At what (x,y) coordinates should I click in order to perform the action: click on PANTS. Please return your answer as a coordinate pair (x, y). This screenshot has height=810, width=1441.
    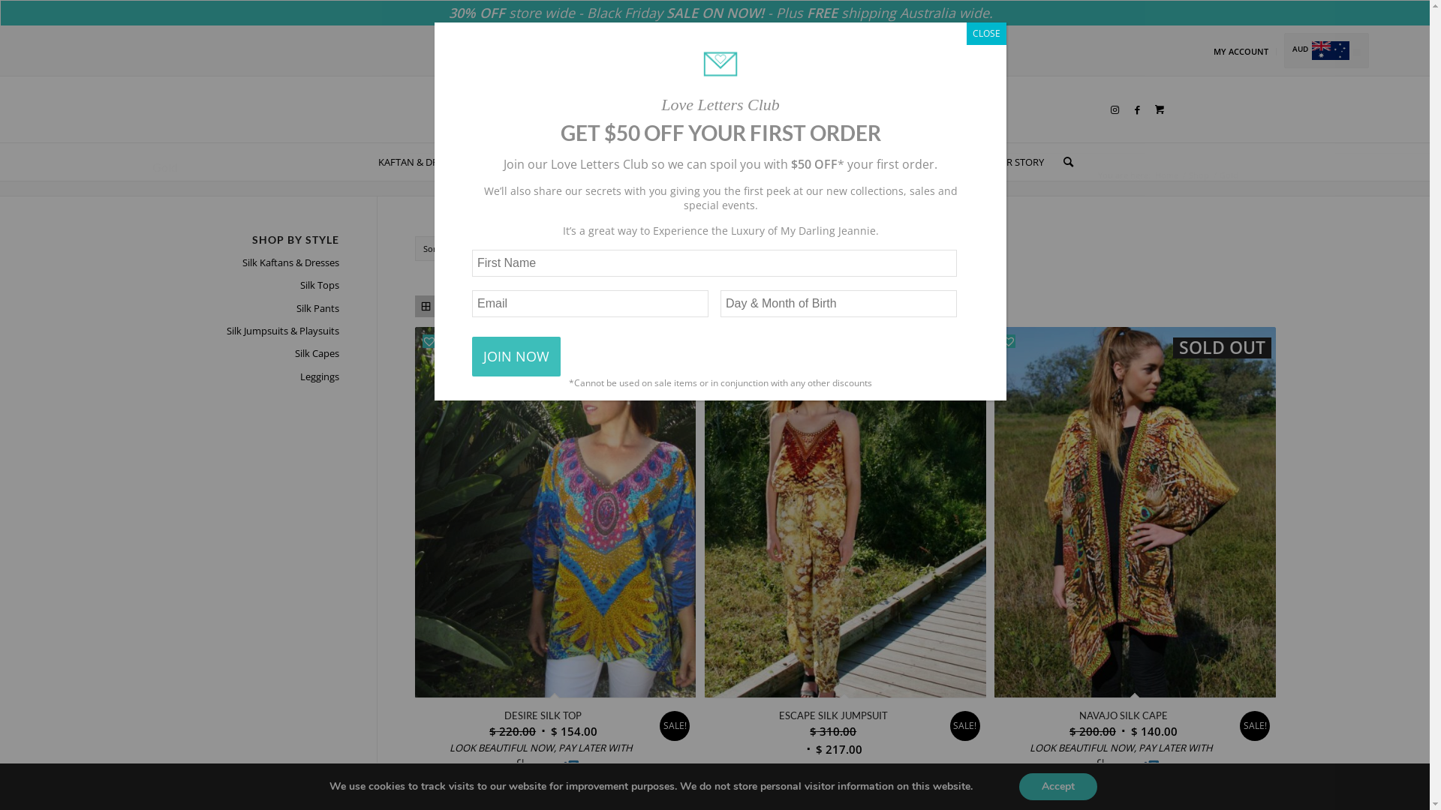
    Looking at the image, I should click on (537, 162).